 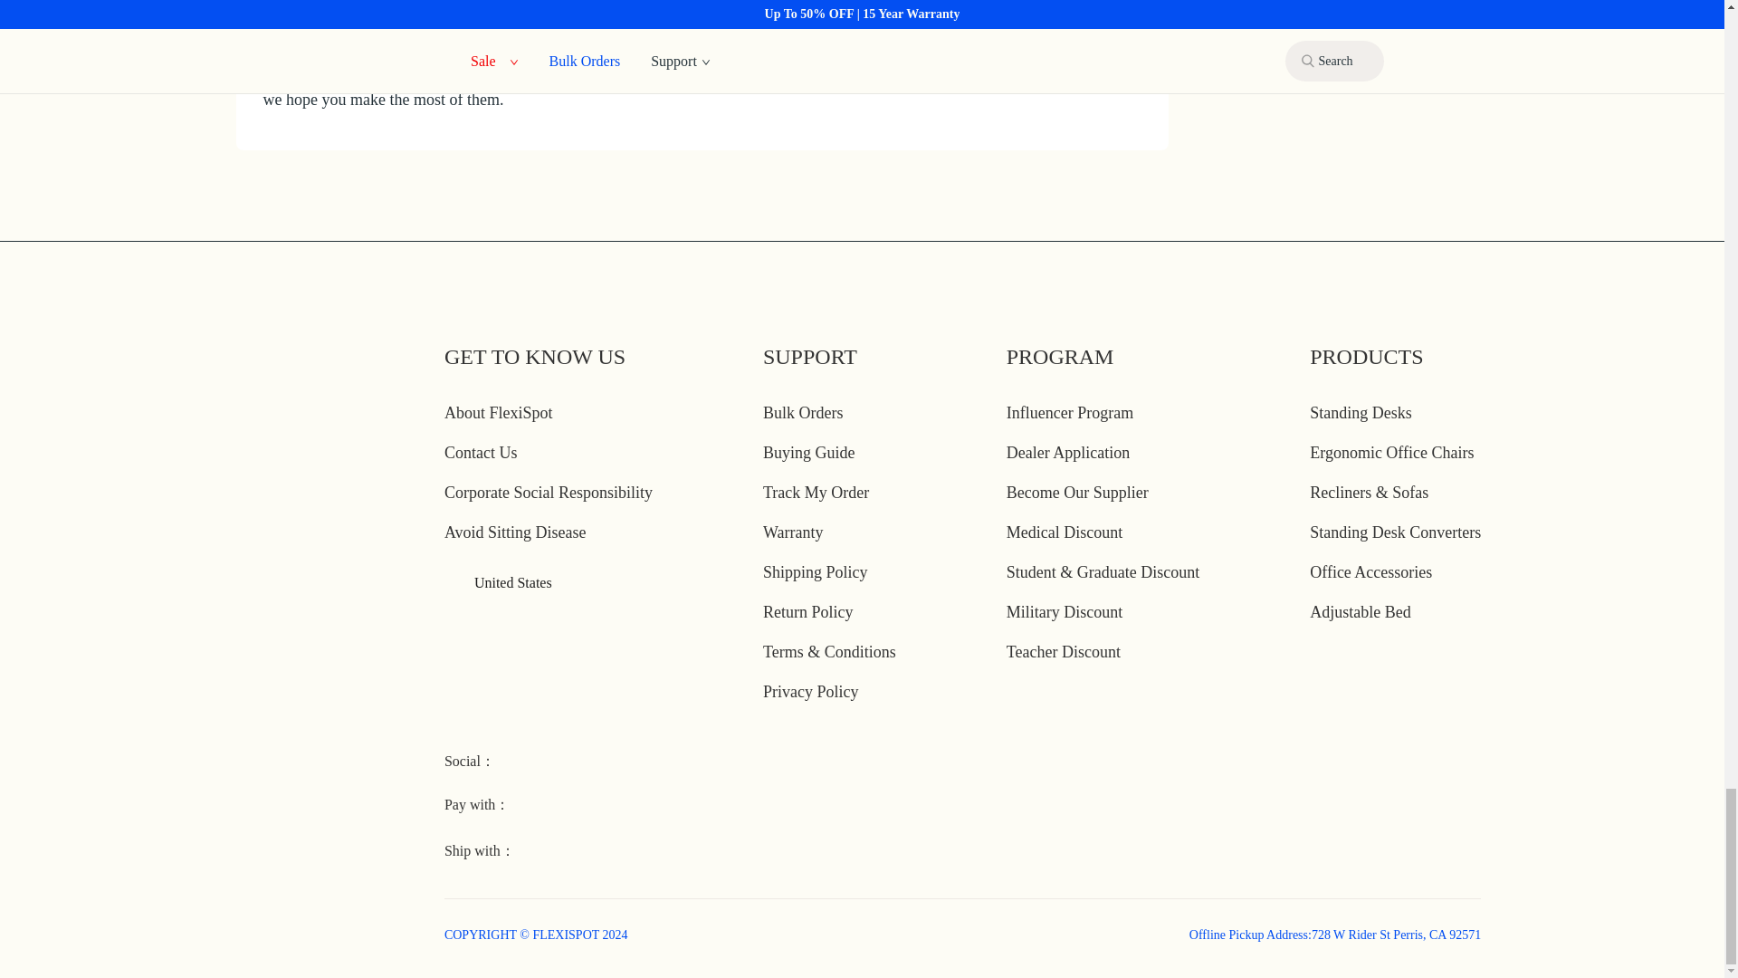 What do you see at coordinates (1077, 493) in the screenshot?
I see `Become Our Supplier` at bounding box center [1077, 493].